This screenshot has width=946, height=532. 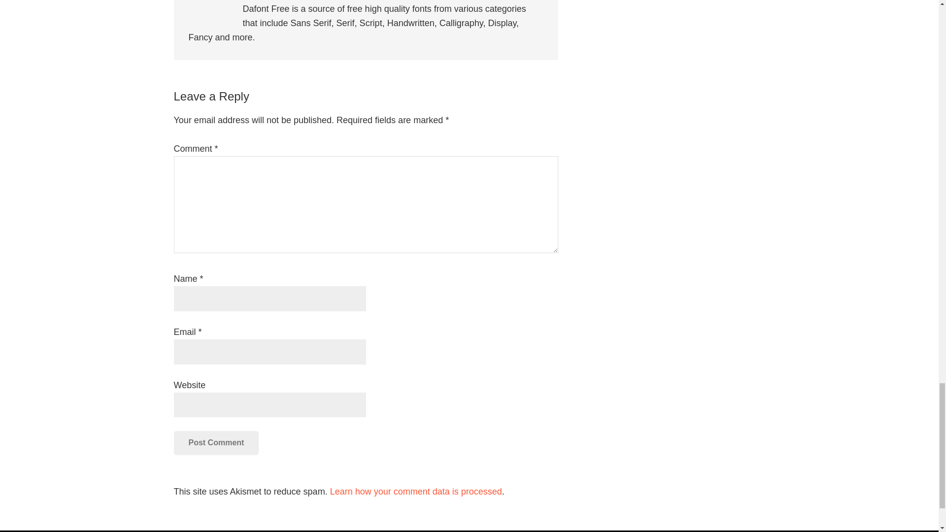 I want to click on Post Comment, so click(x=216, y=442).